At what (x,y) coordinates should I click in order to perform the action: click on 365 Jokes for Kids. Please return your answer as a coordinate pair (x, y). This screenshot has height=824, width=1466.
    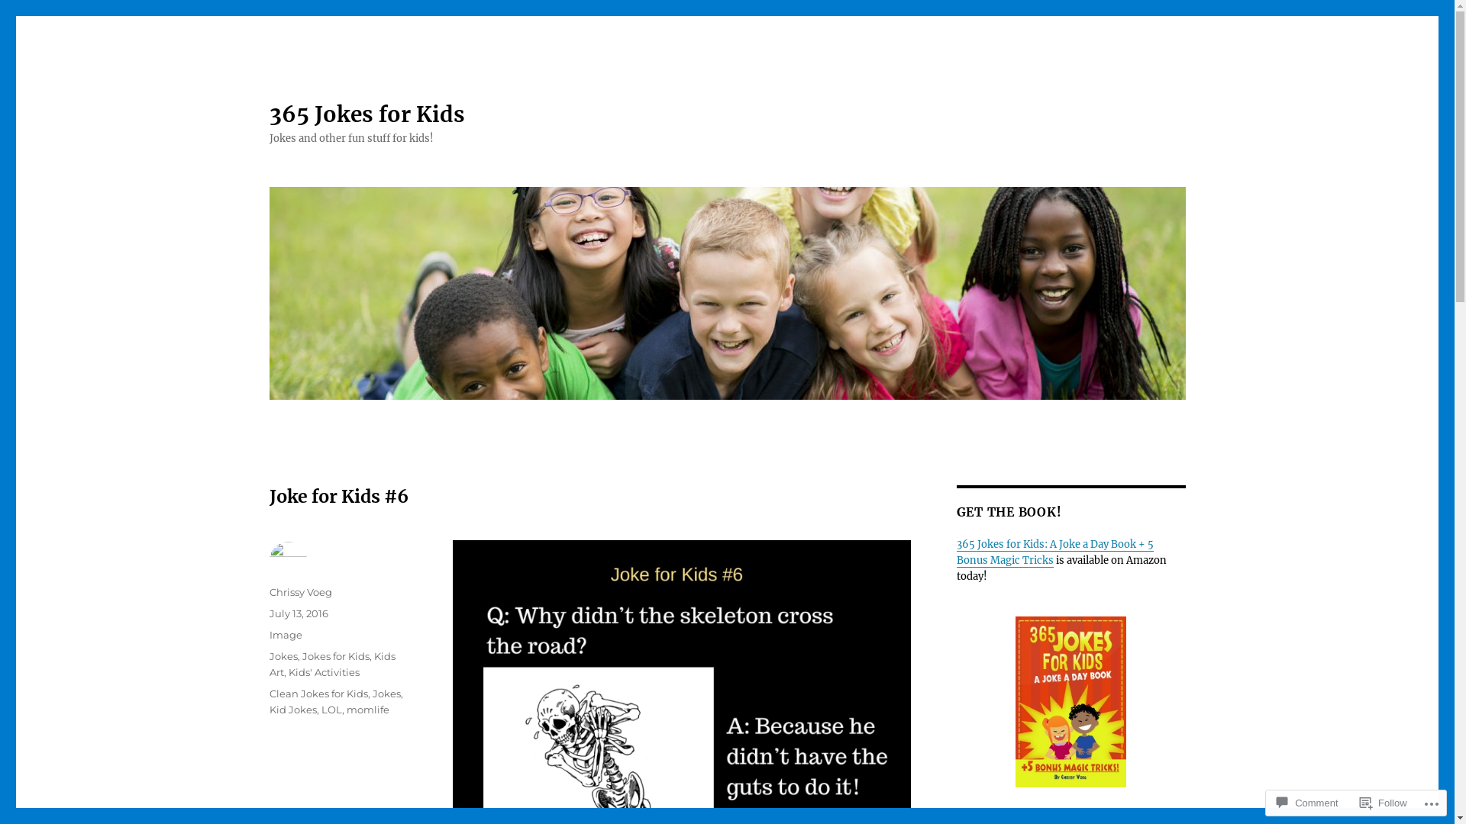
    Looking at the image, I should click on (366, 114).